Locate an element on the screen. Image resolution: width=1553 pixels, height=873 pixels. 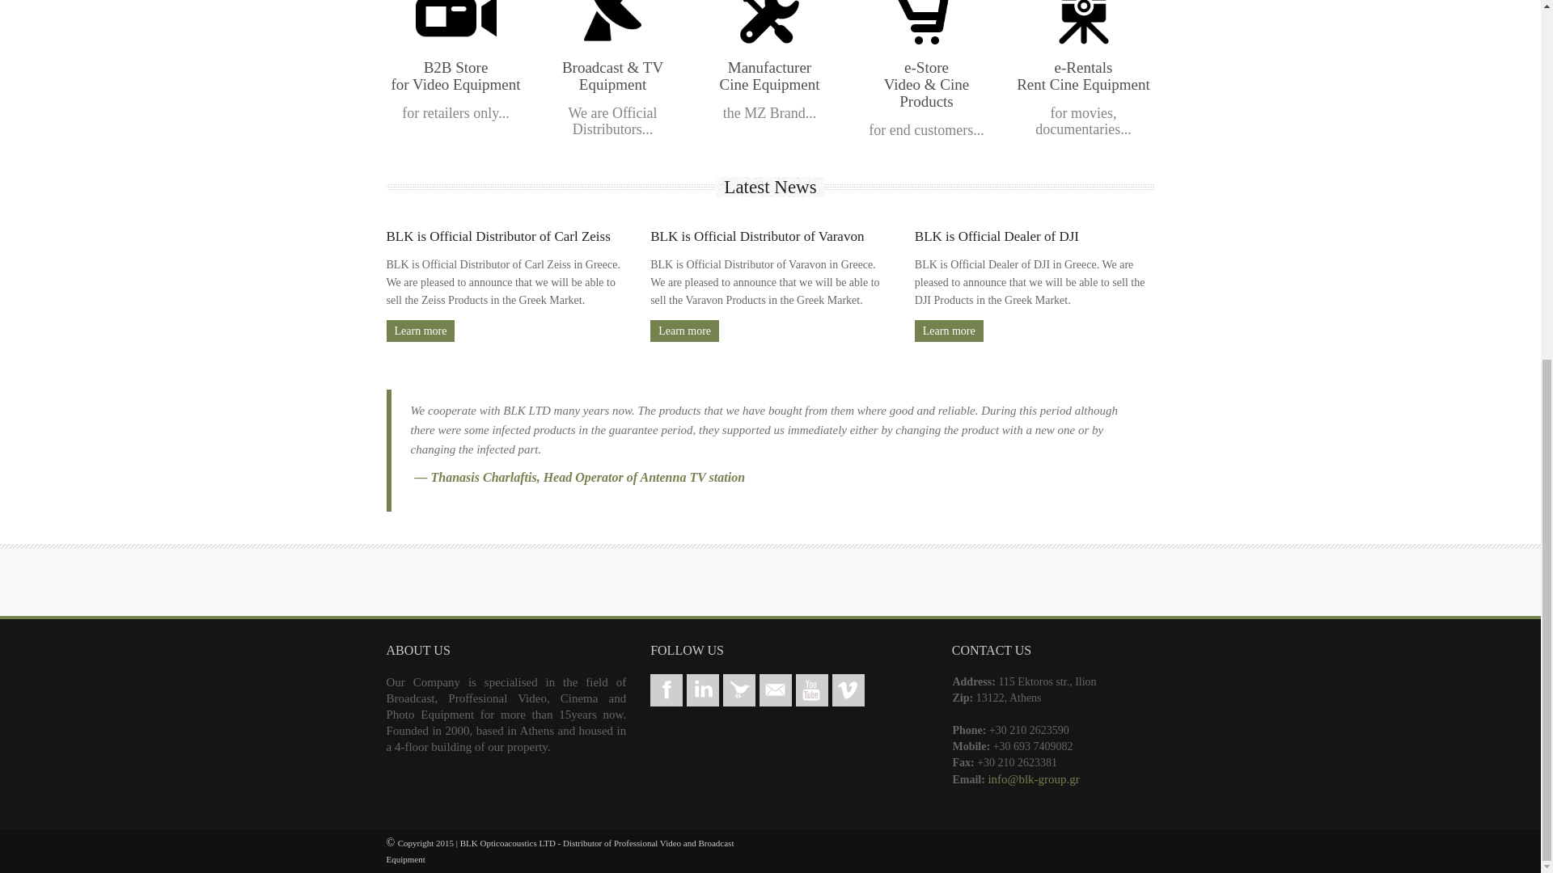
YouTube is located at coordinates (811, 690).